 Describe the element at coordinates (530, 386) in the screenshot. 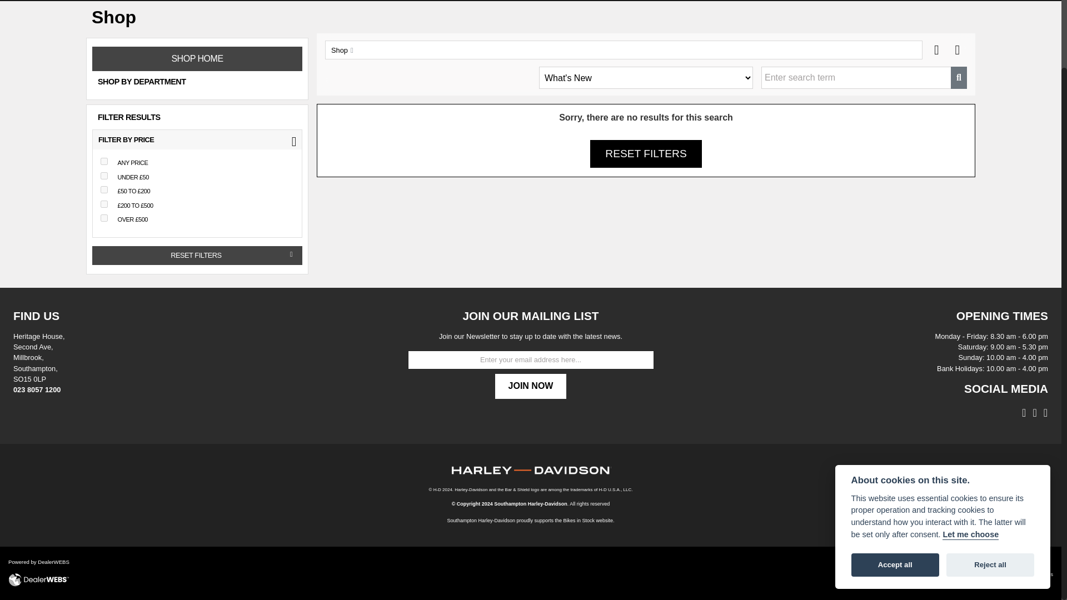

I see `Join our newsletter now` at that location.